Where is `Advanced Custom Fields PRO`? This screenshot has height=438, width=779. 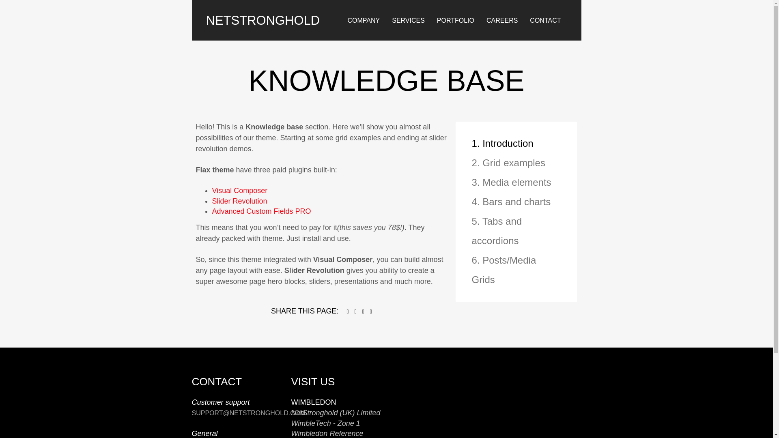
Advanced Custom Fields PRO is located at coordinates (261, 211).